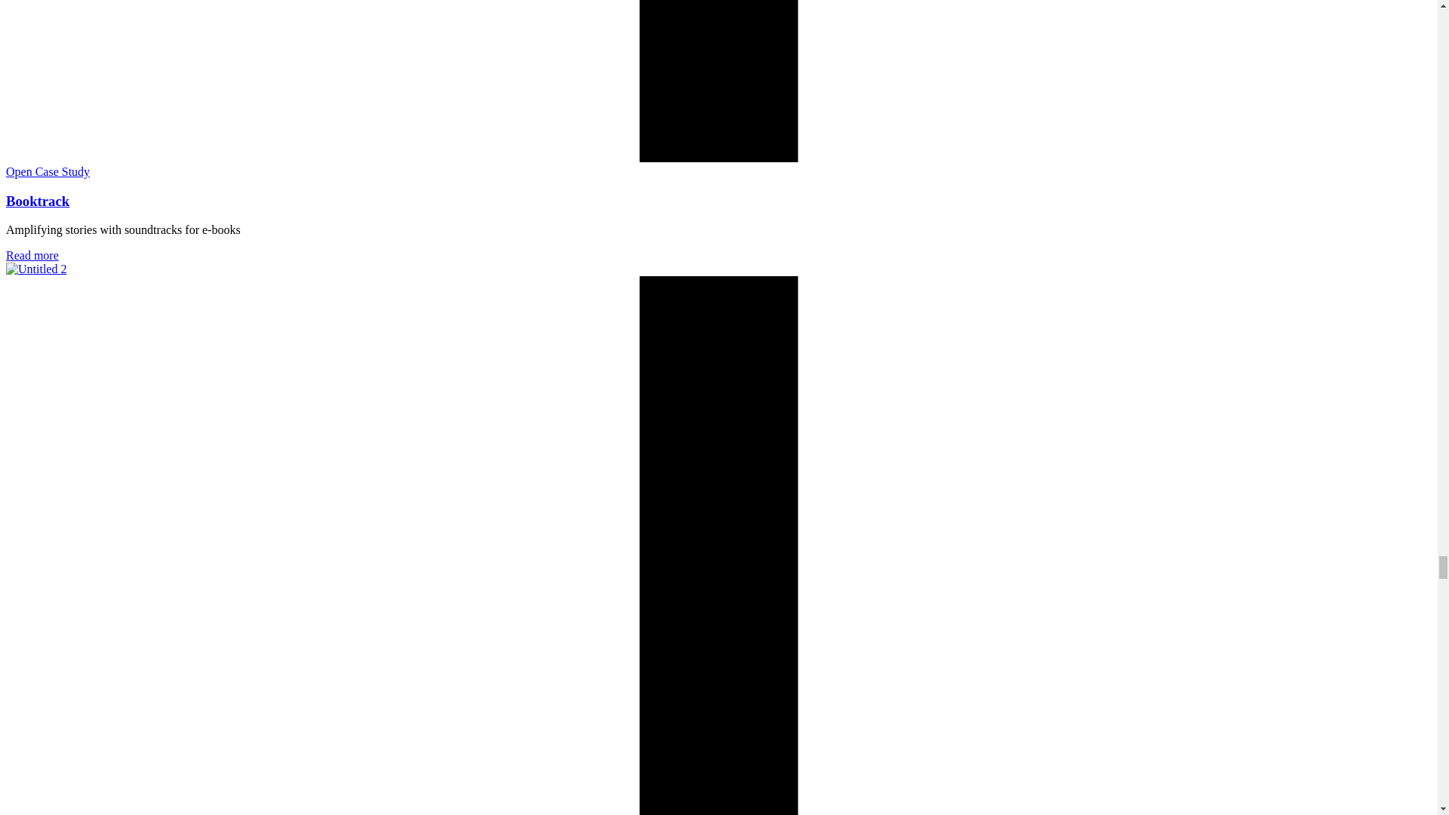 Image resolution: width=1449 pixels, height=815 pixels. I want to click on Booktrack, so click(38, 201).